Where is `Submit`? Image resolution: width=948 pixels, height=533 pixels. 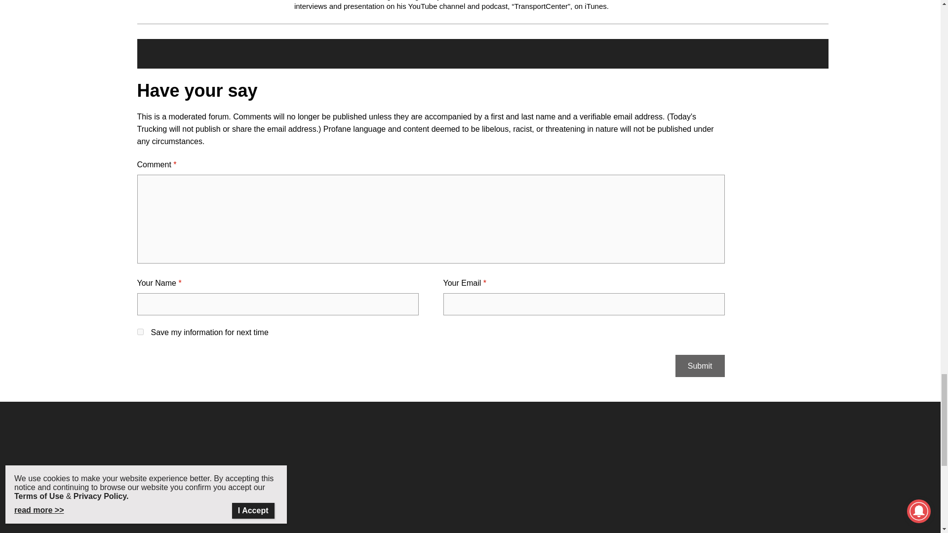 Submit is located at coordinates (700, 366).